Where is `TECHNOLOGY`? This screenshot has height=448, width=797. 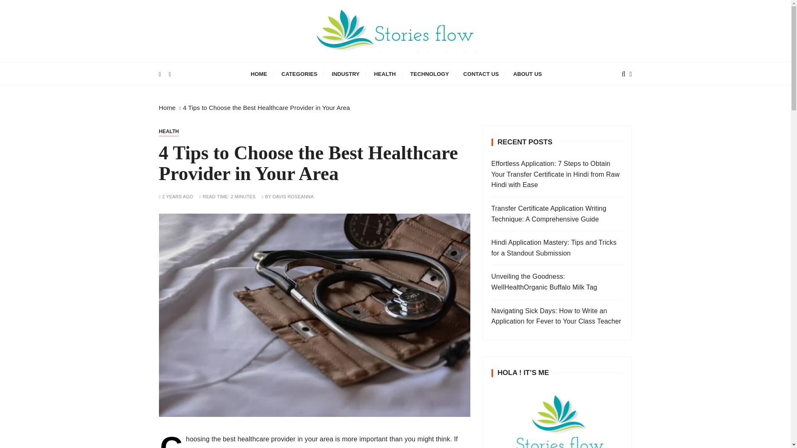 TECHNOLOGY is located at coordinates (429, 74).